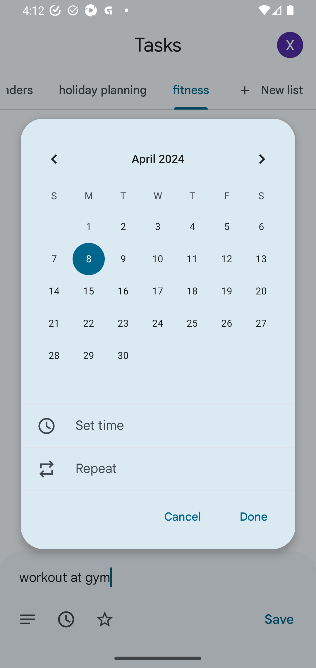 This screenshot has width=316, height=668. I want to click on 2 02 April 2024, so click(123, 227).